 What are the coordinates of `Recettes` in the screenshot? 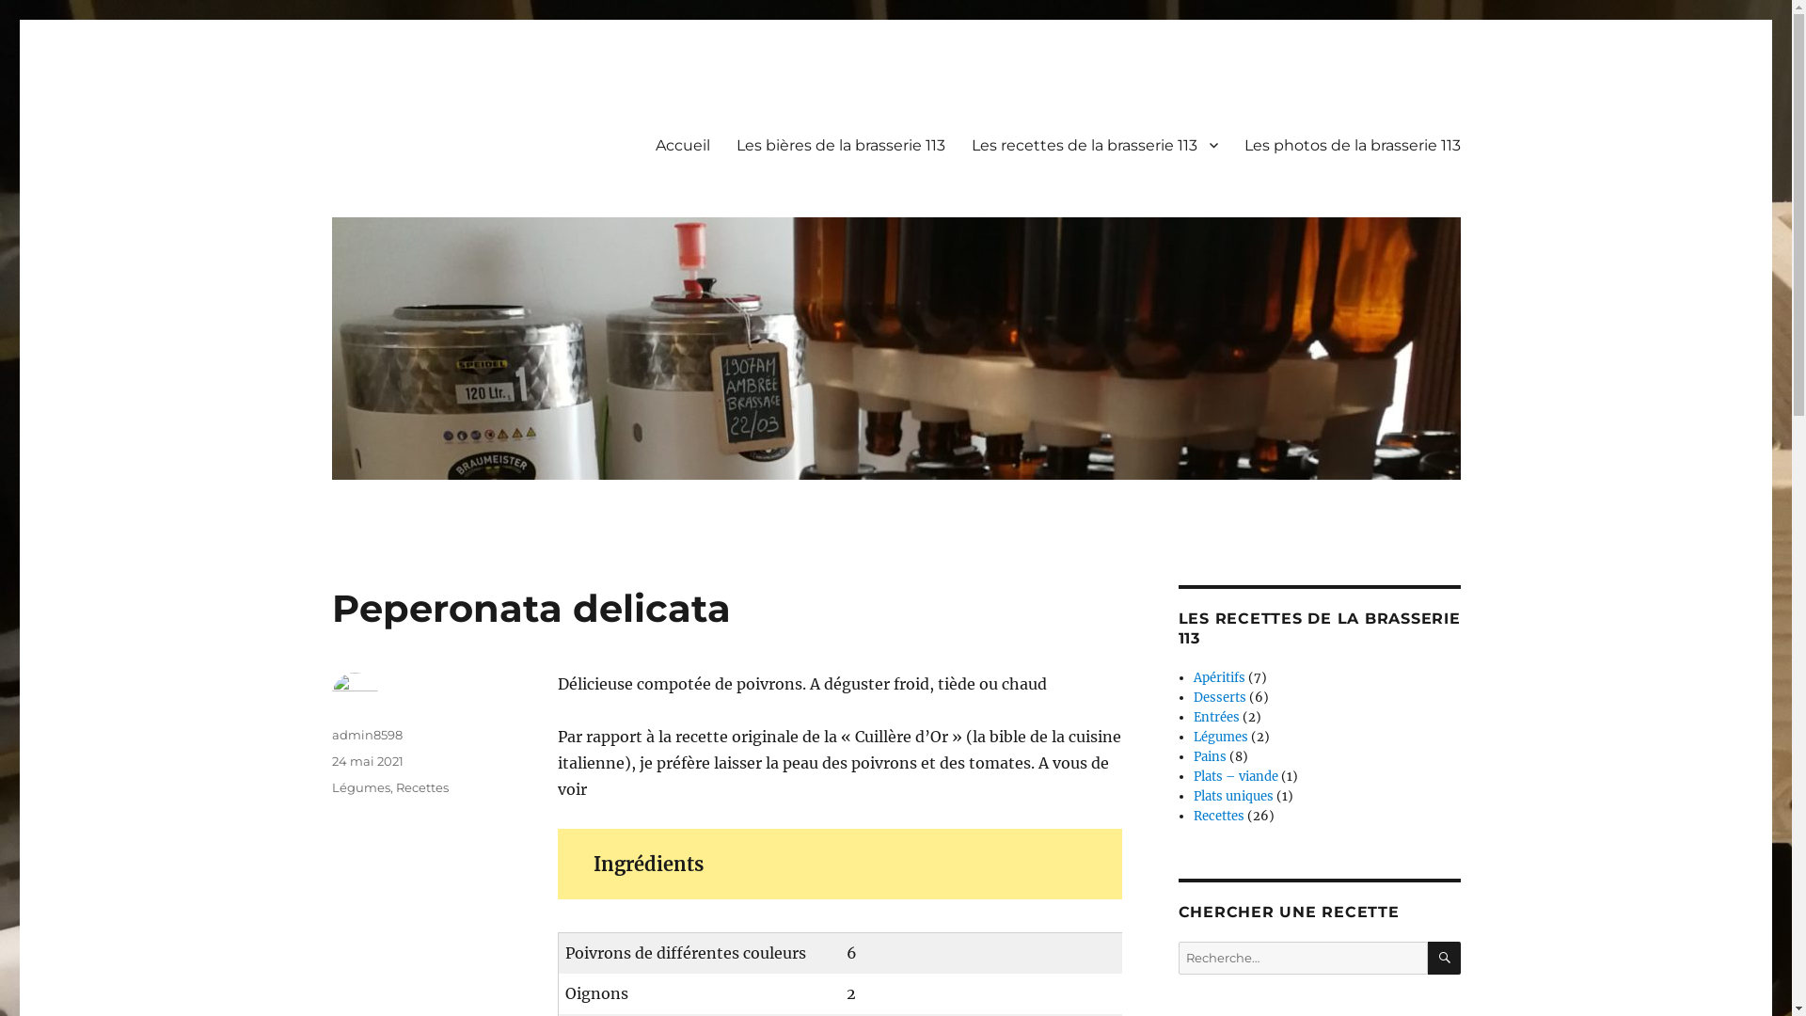 It's located at (421, 787).